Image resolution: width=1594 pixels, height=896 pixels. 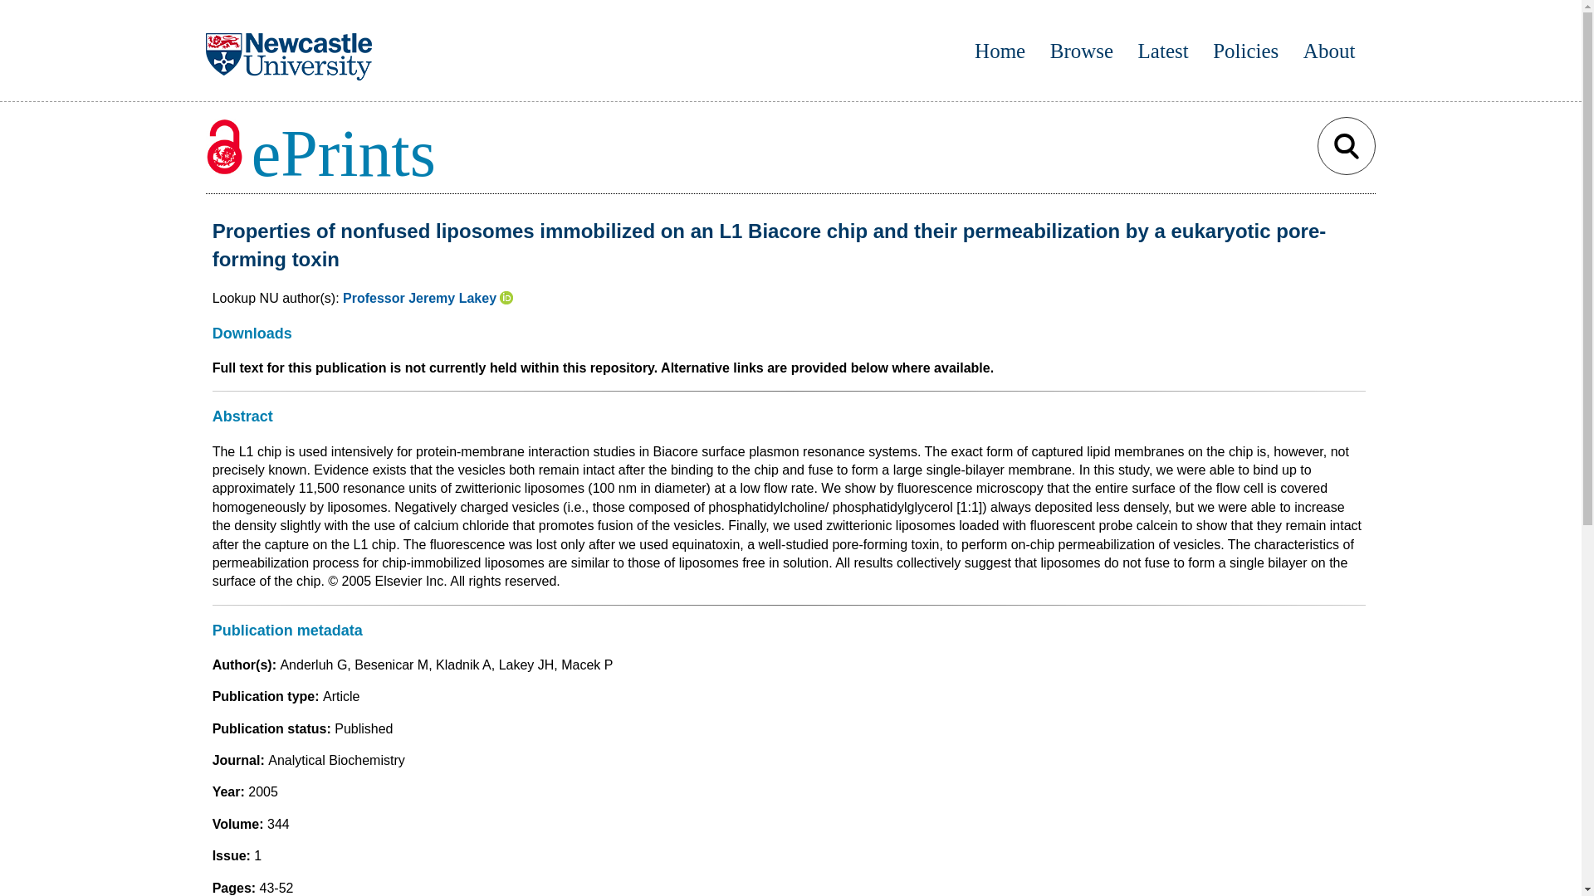 I want to click on Professor Jeremy Lakey, so click(x=418, y=299).